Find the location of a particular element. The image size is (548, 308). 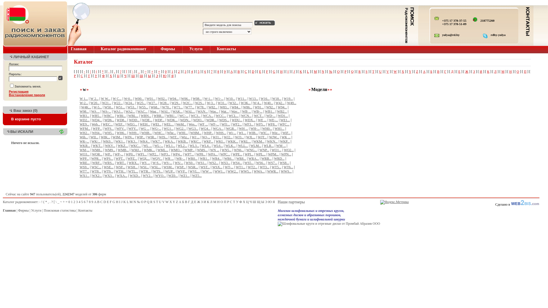

WBI... is located at coordinates (121, 116).